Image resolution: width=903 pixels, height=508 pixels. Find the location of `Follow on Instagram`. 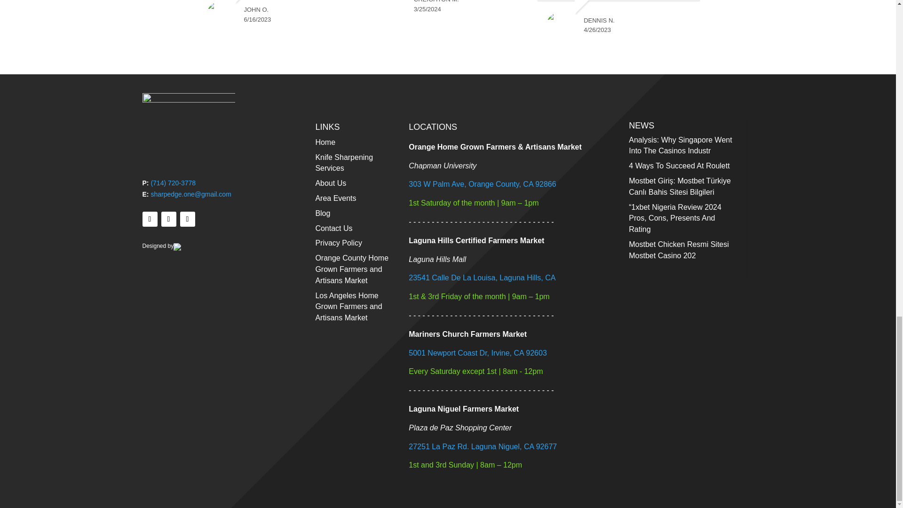

Follow on Instagram is located at coordinates (168, 219).